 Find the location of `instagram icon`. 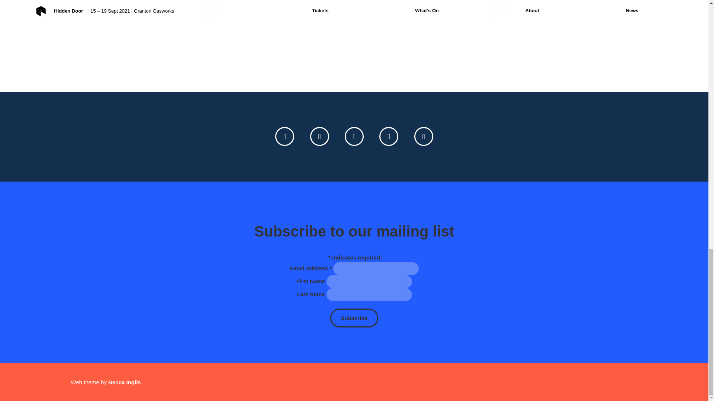

instagram icon is located at coordinates (389, 137).